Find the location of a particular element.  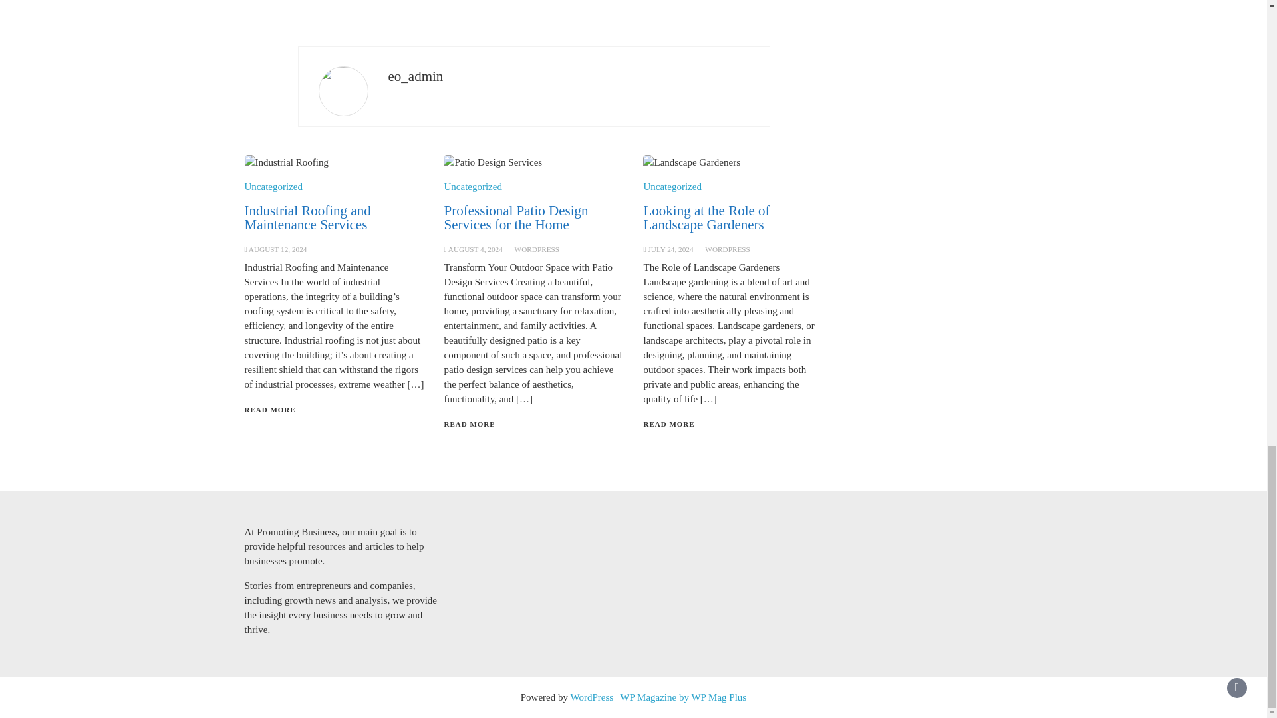

Looking at the Role of Landscape Gardeners is located at coordinates (706, 217).